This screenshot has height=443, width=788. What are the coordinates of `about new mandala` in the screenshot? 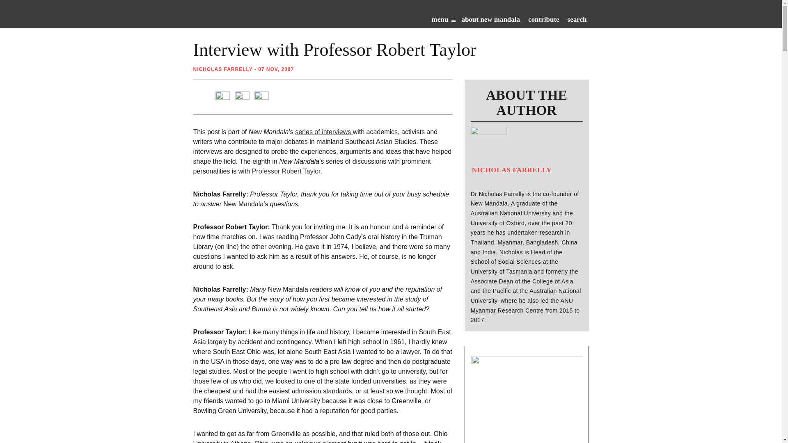 It's located at (490, 21).